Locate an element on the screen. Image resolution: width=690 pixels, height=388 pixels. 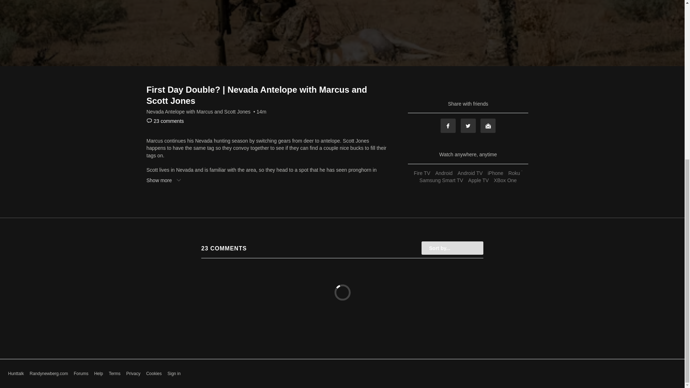
XBox One is located at coordinates (505, 180).